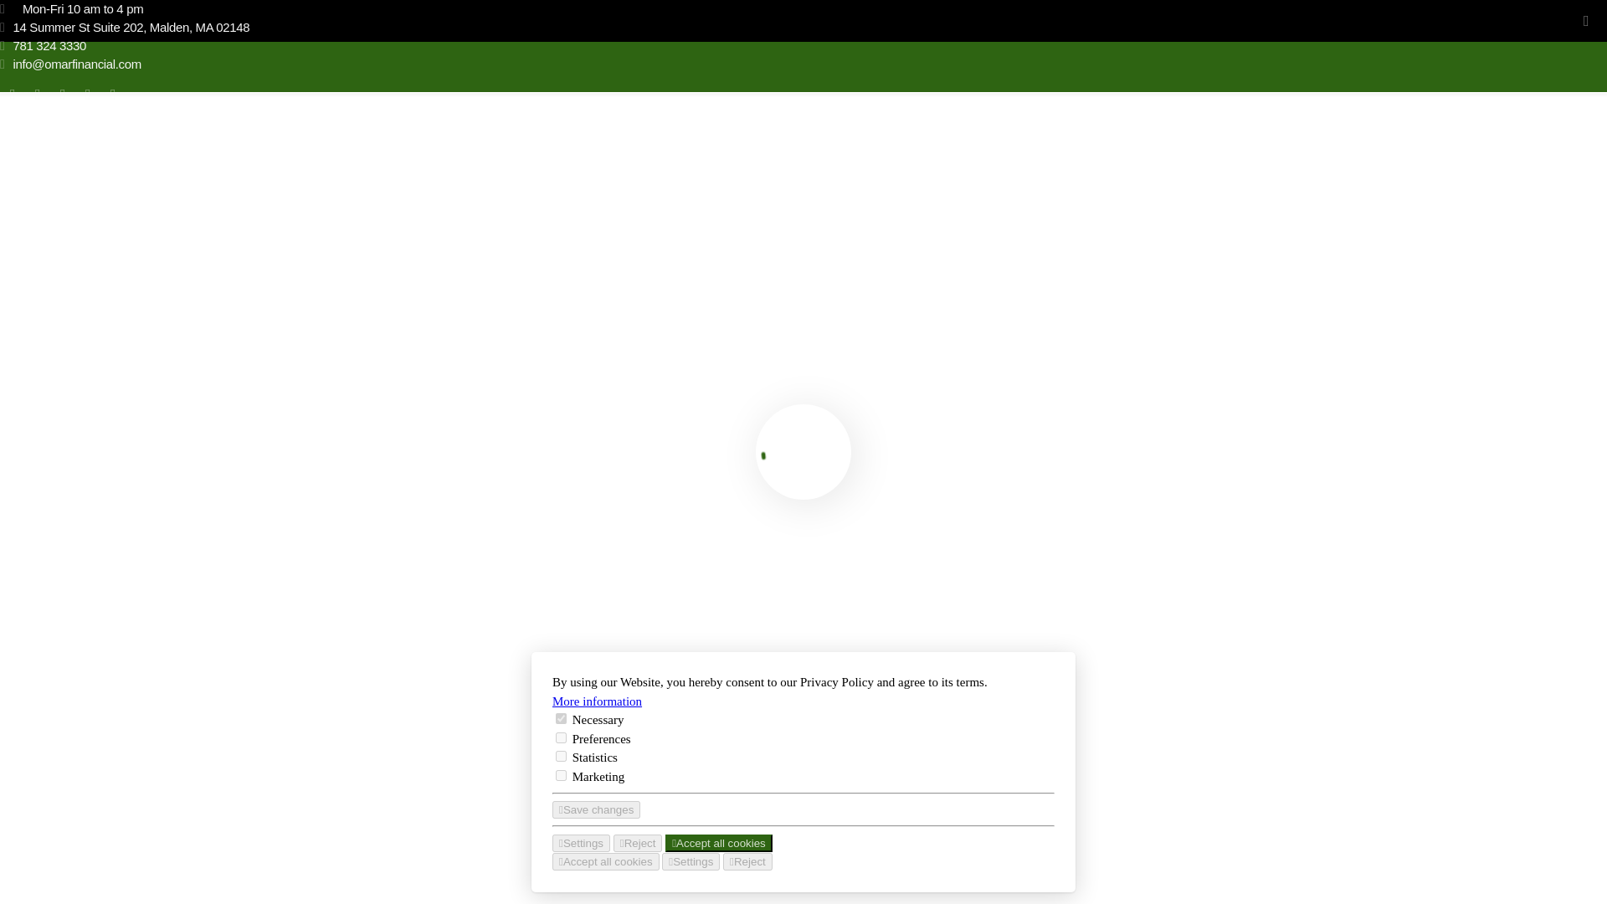  I want to click on on, so click(561, 737).